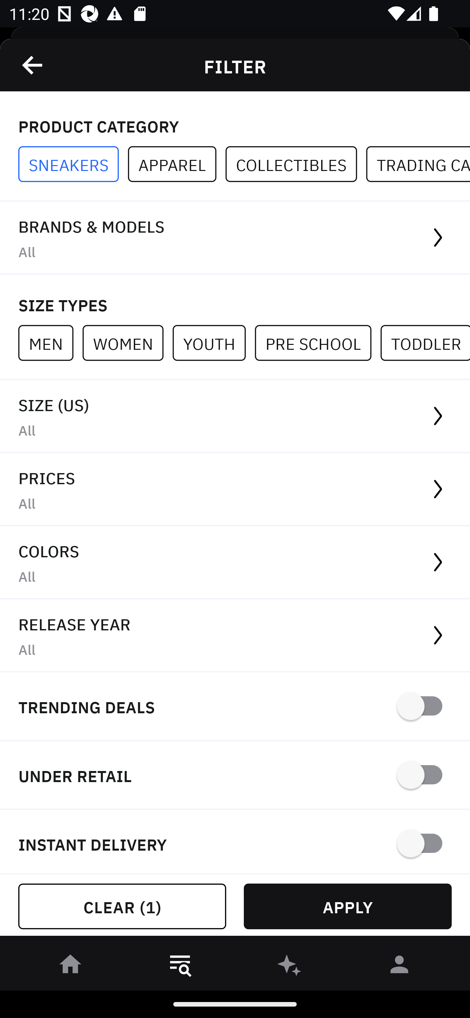 This screenshot has height=1018, width=470. Describe the element at coordinates (177, 164) in the screenshot. I see `APPAREL` at that location.